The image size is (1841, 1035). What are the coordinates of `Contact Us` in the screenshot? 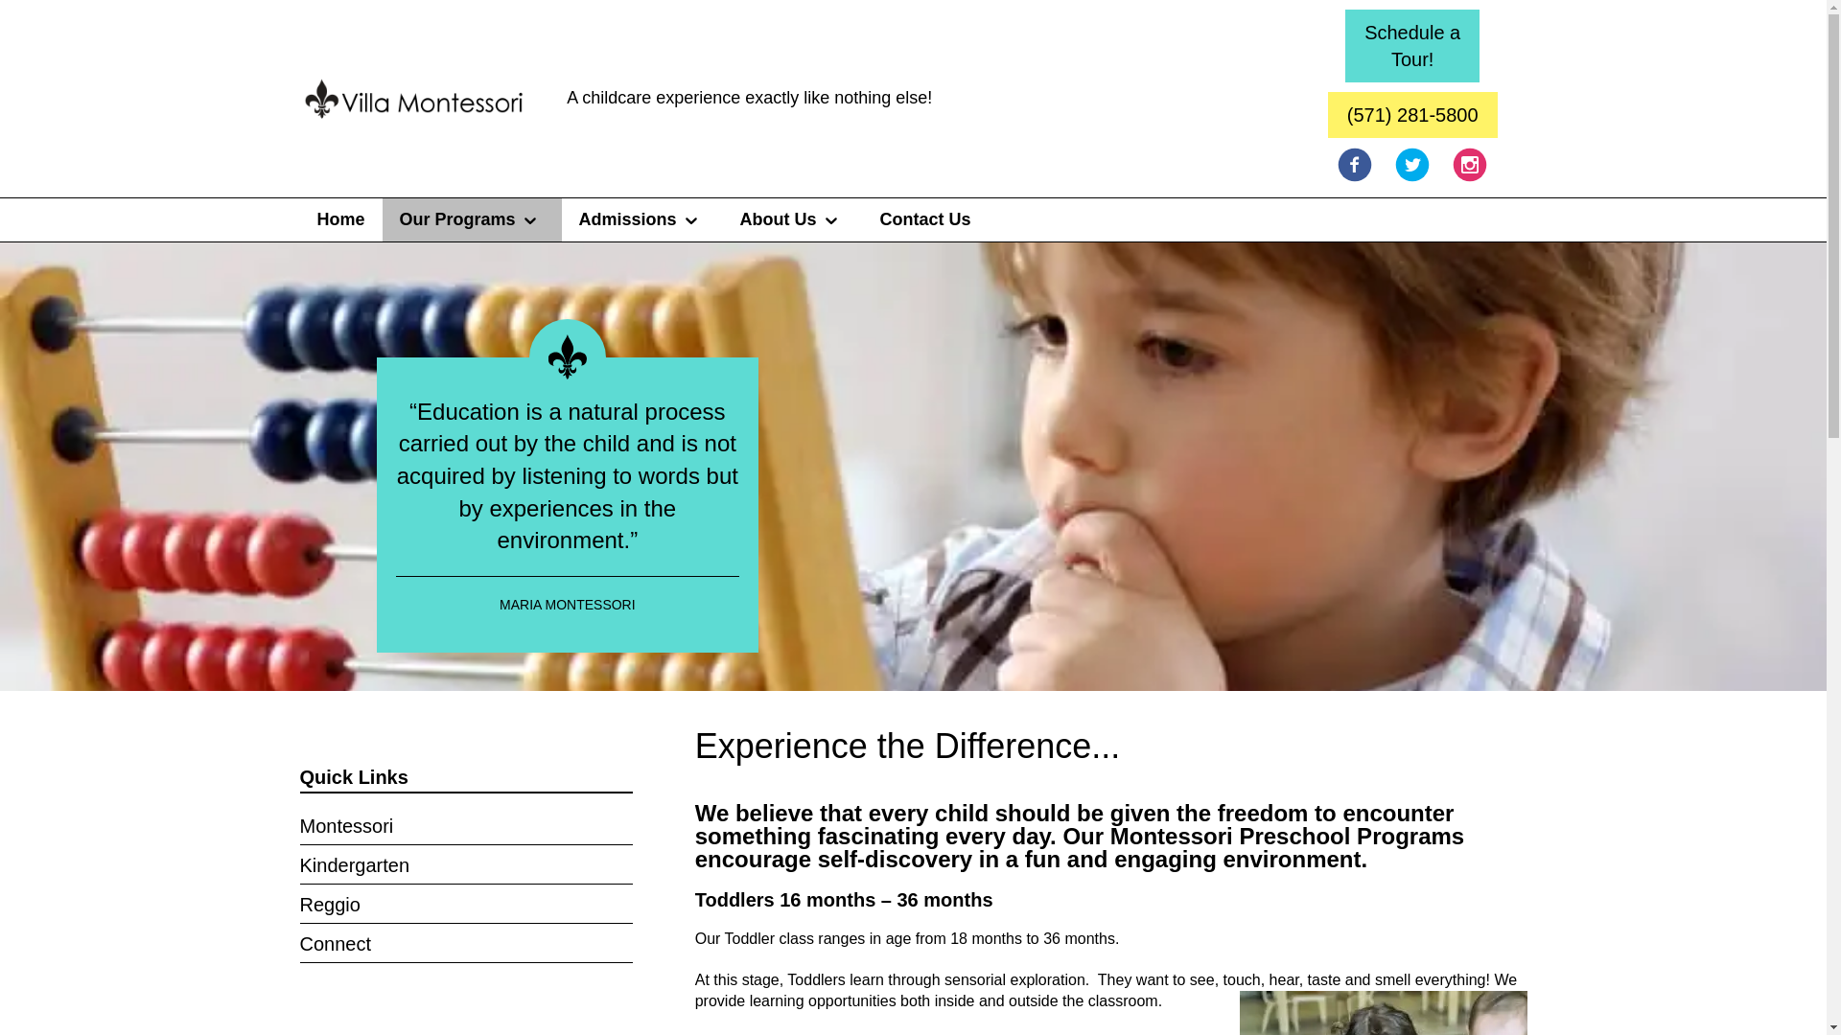 It's located at (464, 868).